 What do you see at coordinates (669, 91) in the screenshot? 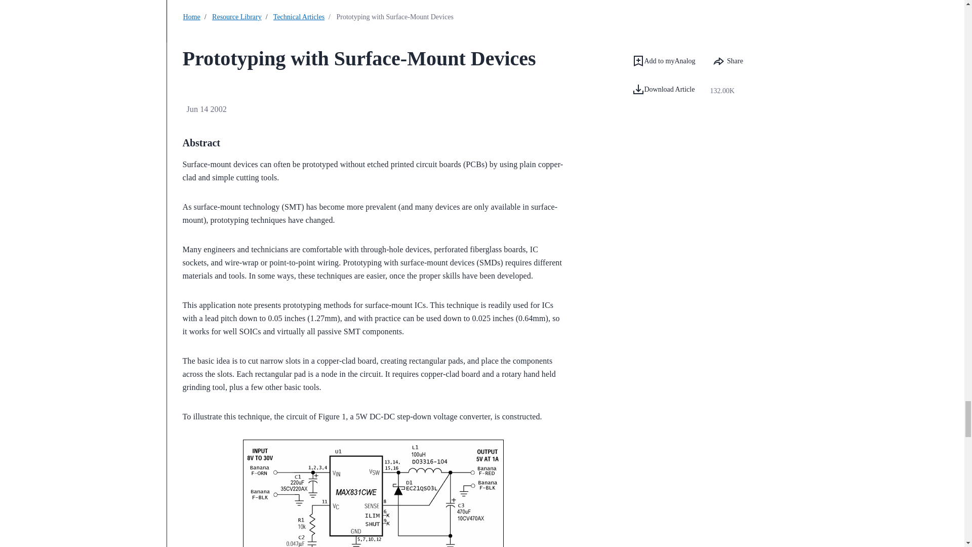
I see `Download Article` at bounding box center [669, 91].